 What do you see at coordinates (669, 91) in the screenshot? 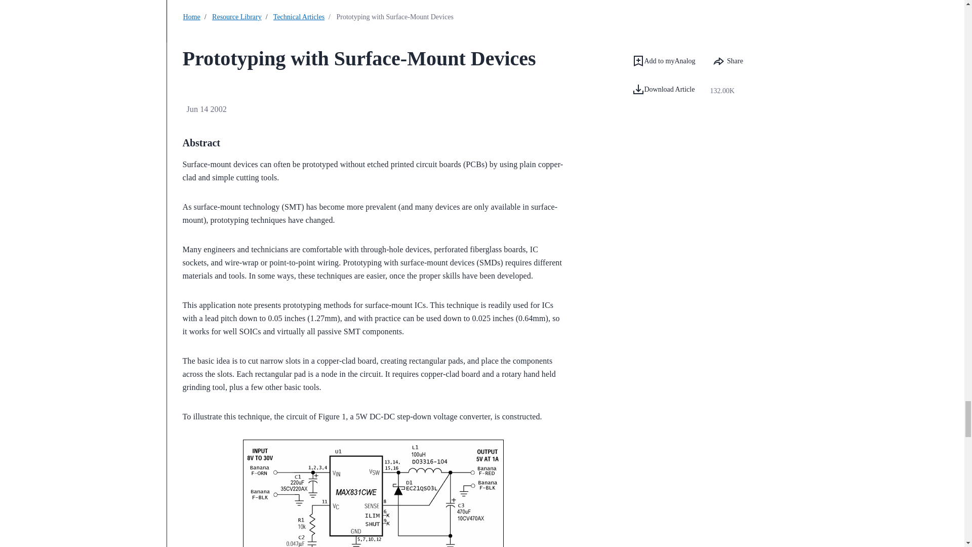
I see `Download Article` at bounding box center [669, 91].